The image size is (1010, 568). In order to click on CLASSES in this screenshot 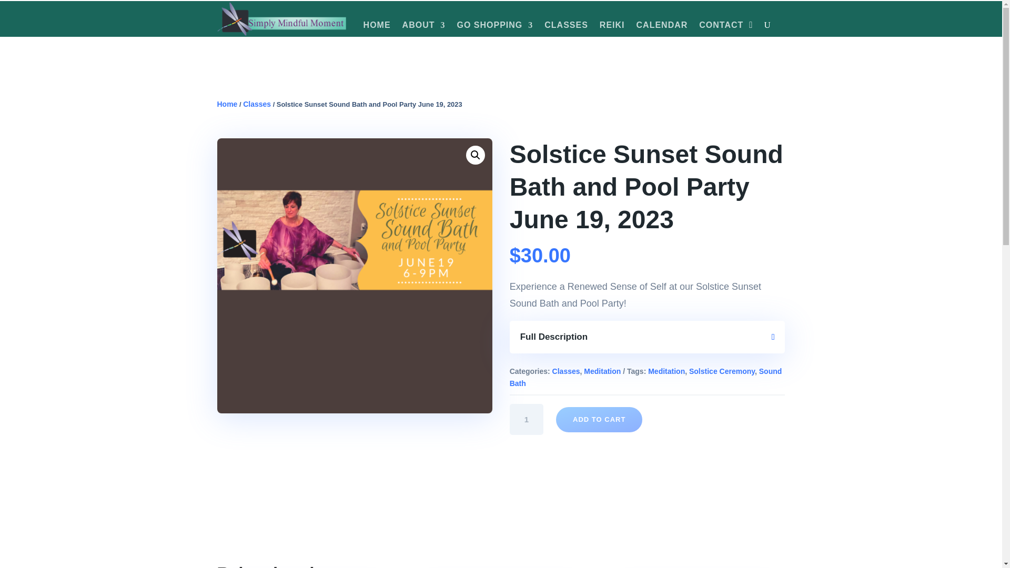, I will do `click(566, 27)`.